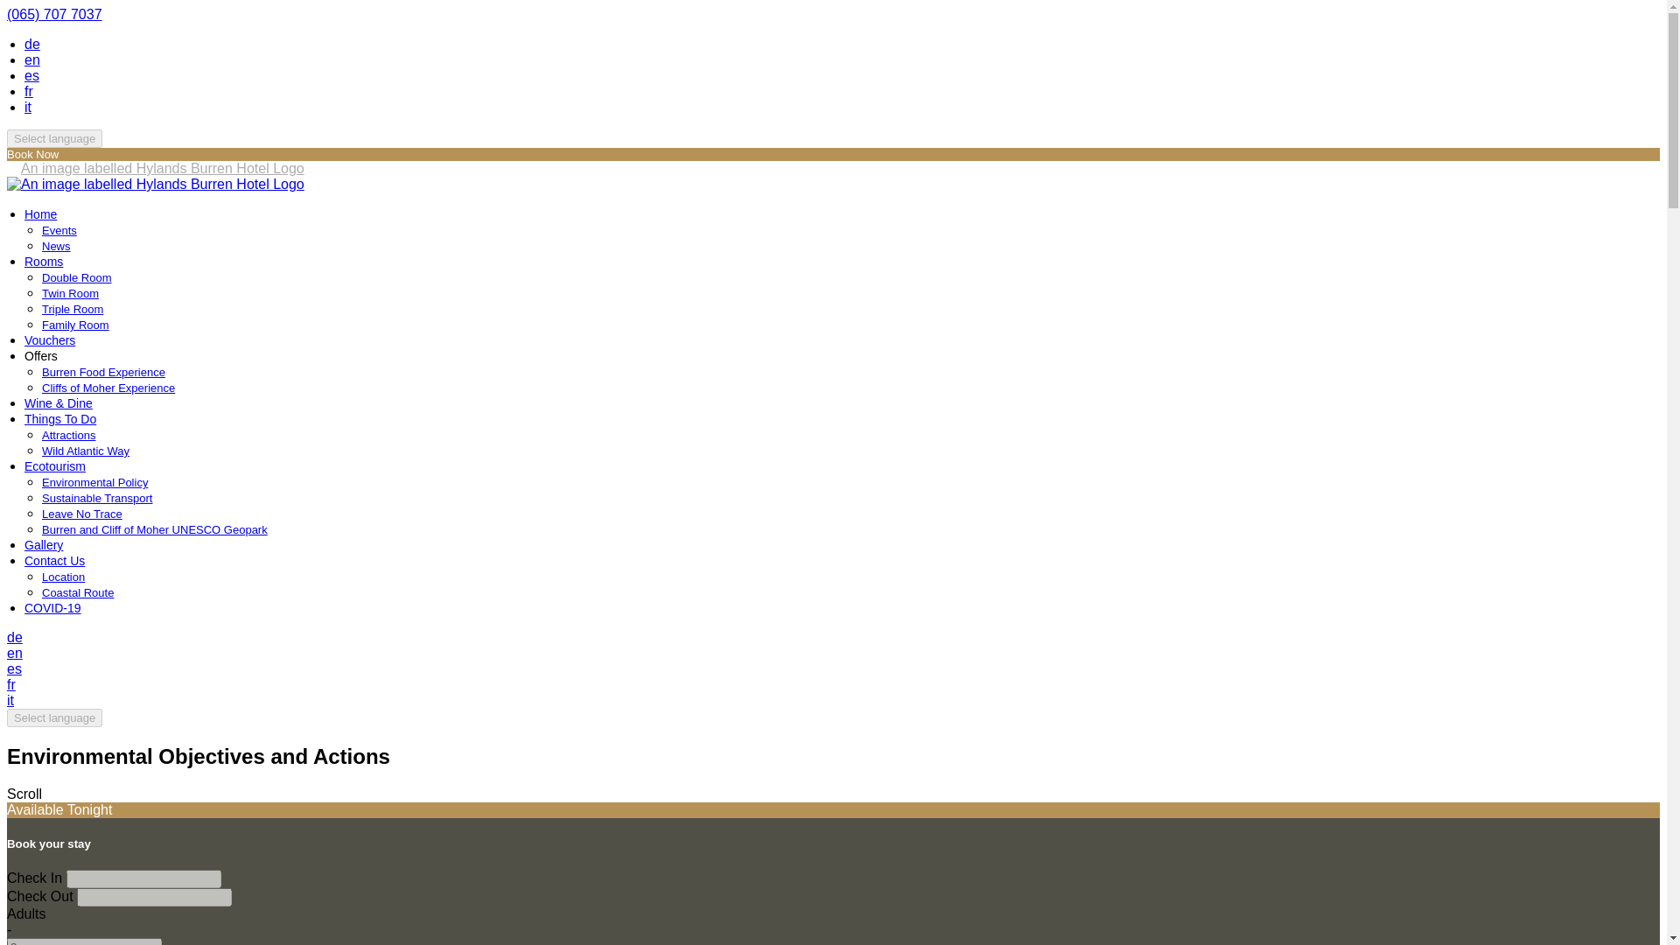  What do you see at coordinates (75, 325) in the screenshot?
I see `Family Room` at bounding box center [75, 325].